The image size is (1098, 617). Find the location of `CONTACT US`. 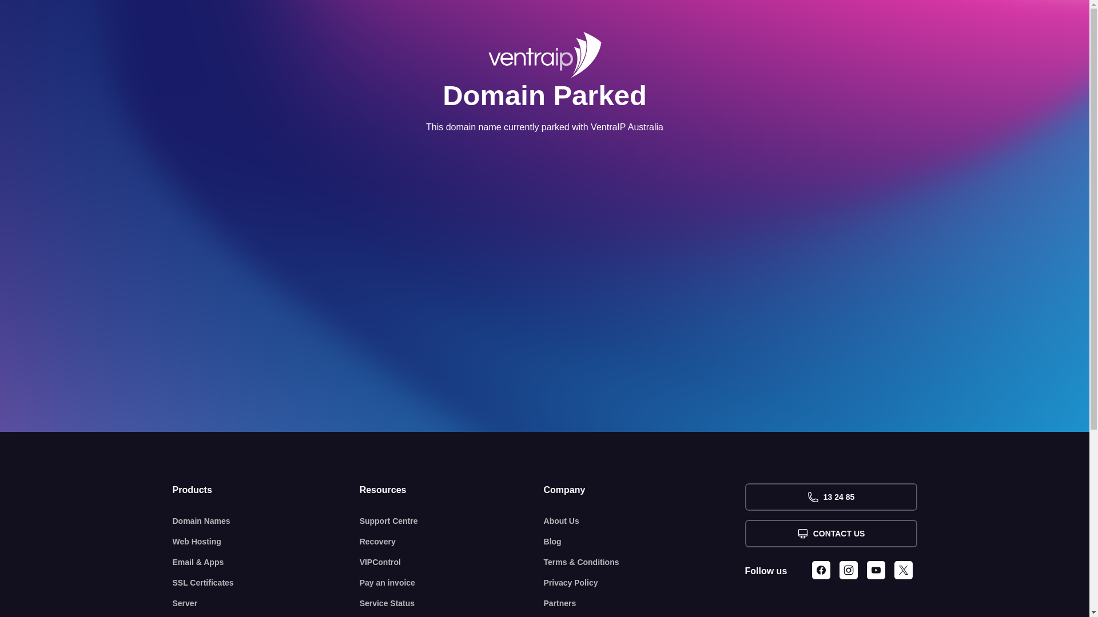

CONTACT US is located at coordinates (830, 534).